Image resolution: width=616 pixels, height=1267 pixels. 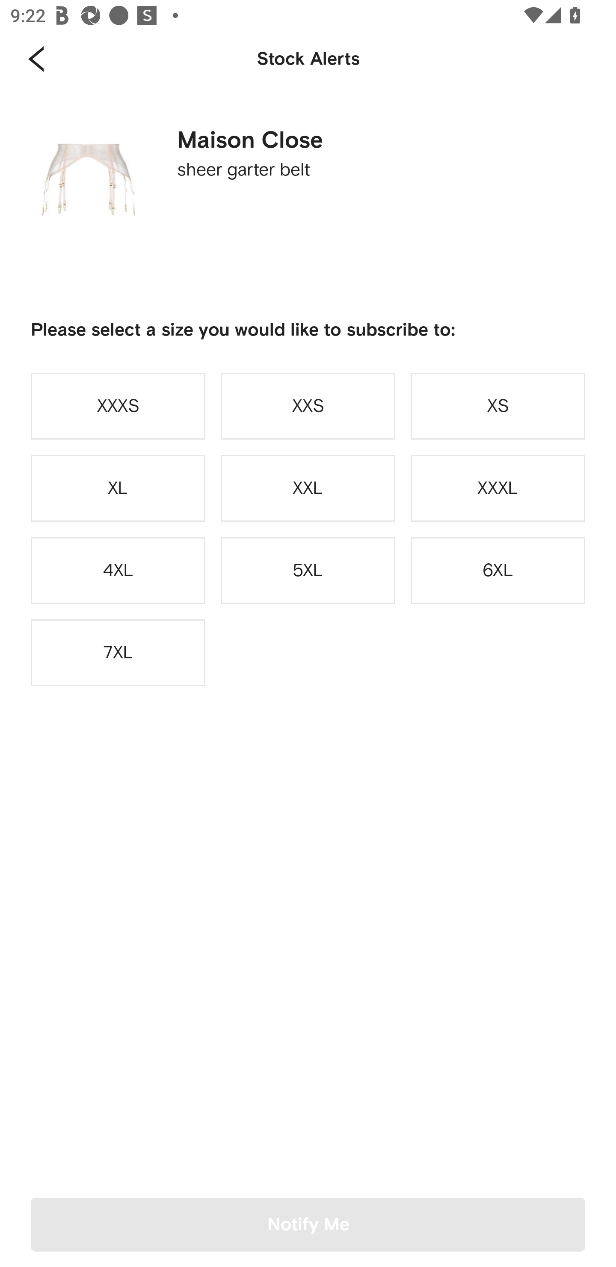 What do you see at coordinates (308, 1224) in the screenshot?
I see `Notify Me` at bounding box center [308, 1224].